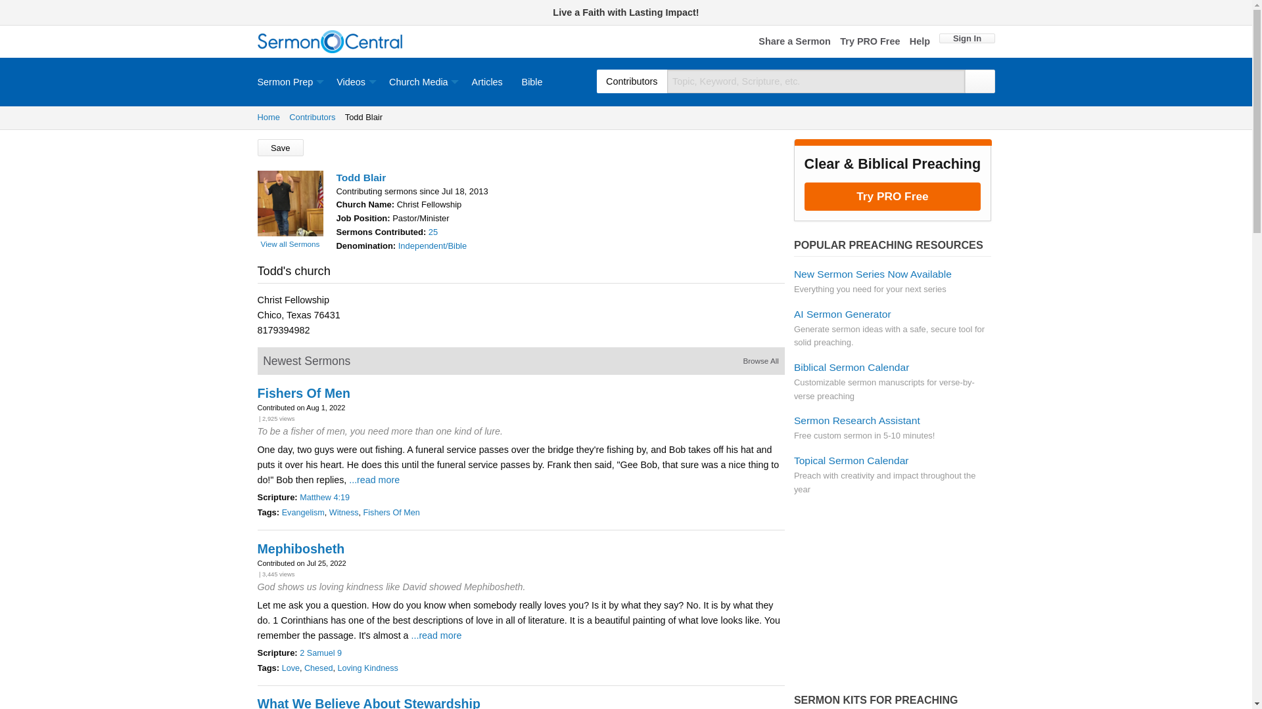 The width and height of the screenshot is (1262, 709). Describe the element at coordinates (870, 42) in the screenshot. I see `Try PRO Free` at that location.